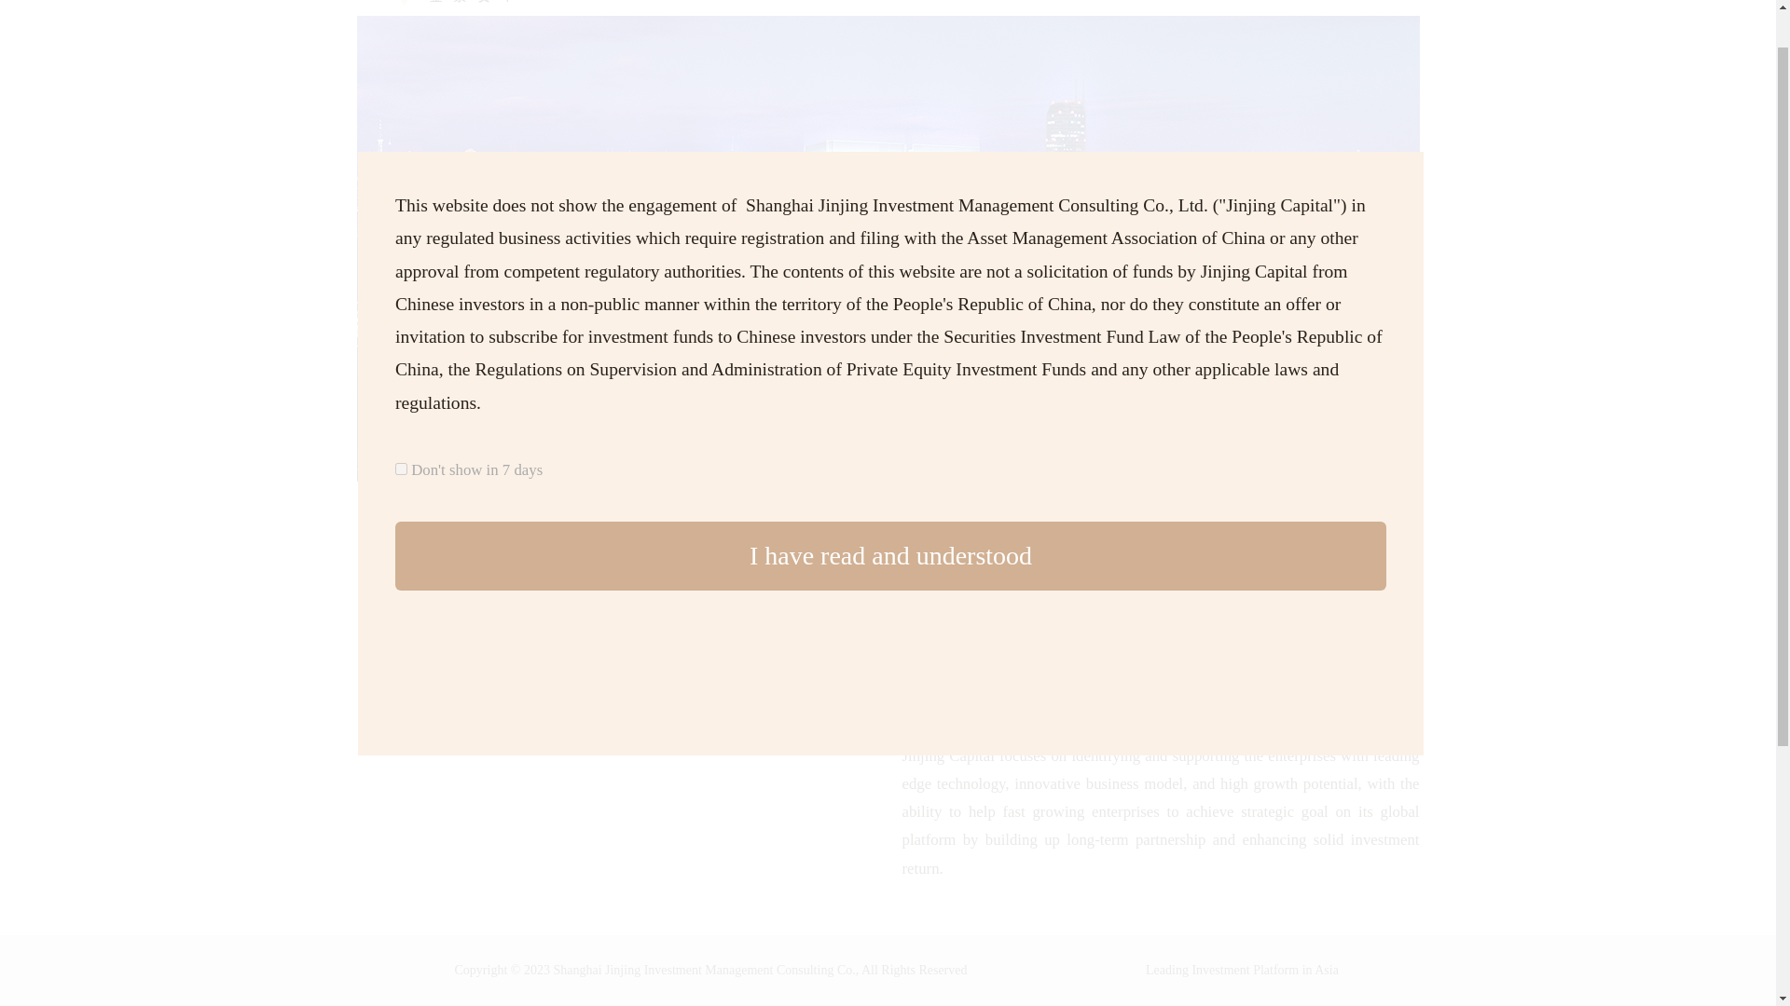 This screenshot has width=1790, height=1006. I want to click on Investment Strategy, so click(1141, 3).